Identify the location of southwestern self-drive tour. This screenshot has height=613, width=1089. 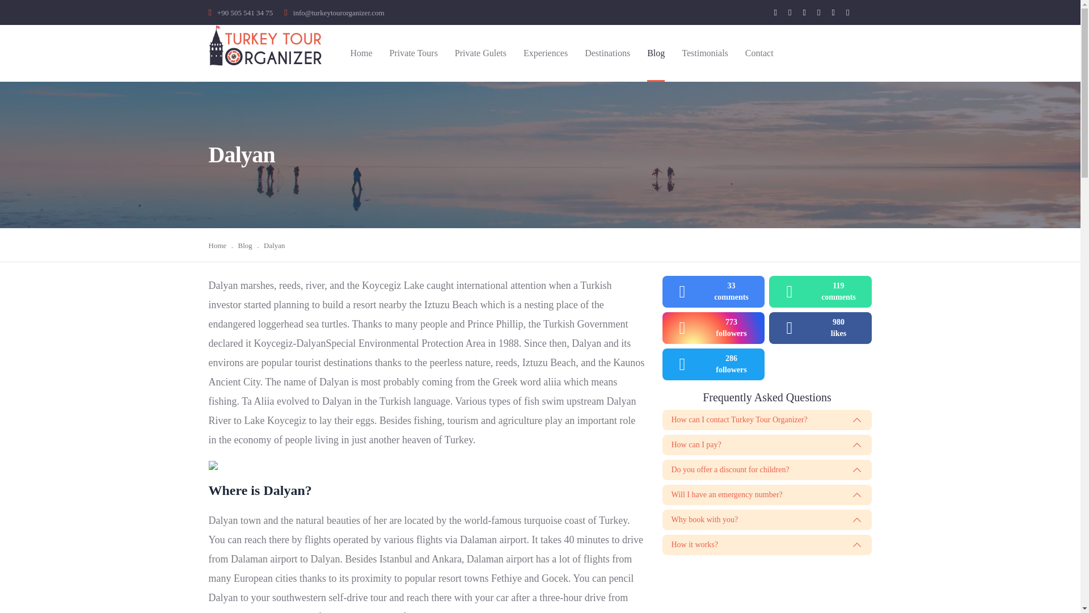
(361, 53).